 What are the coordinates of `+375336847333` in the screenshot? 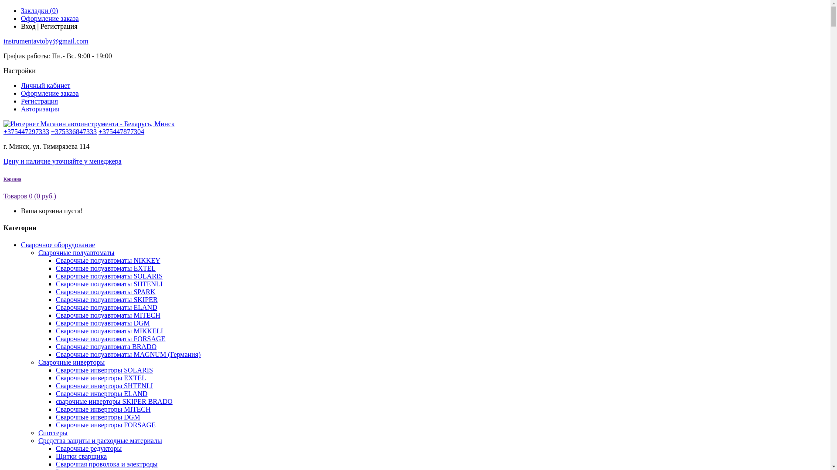 It's located at (74, 131).